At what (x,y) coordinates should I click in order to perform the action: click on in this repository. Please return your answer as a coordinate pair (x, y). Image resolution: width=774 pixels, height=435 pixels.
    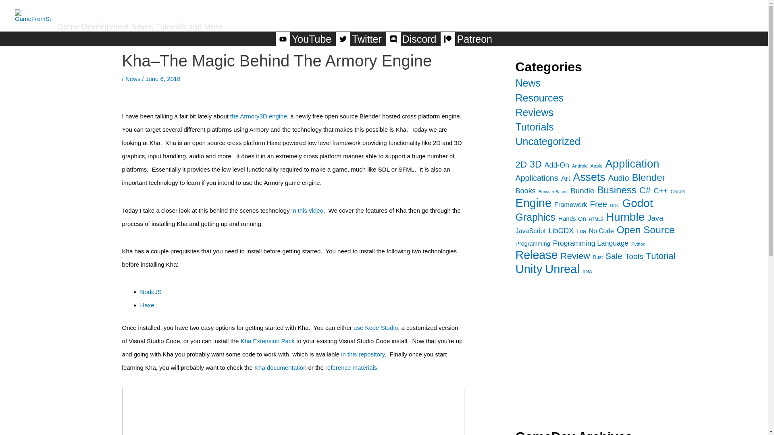
    Looking at the image, I should click on (363, 354).